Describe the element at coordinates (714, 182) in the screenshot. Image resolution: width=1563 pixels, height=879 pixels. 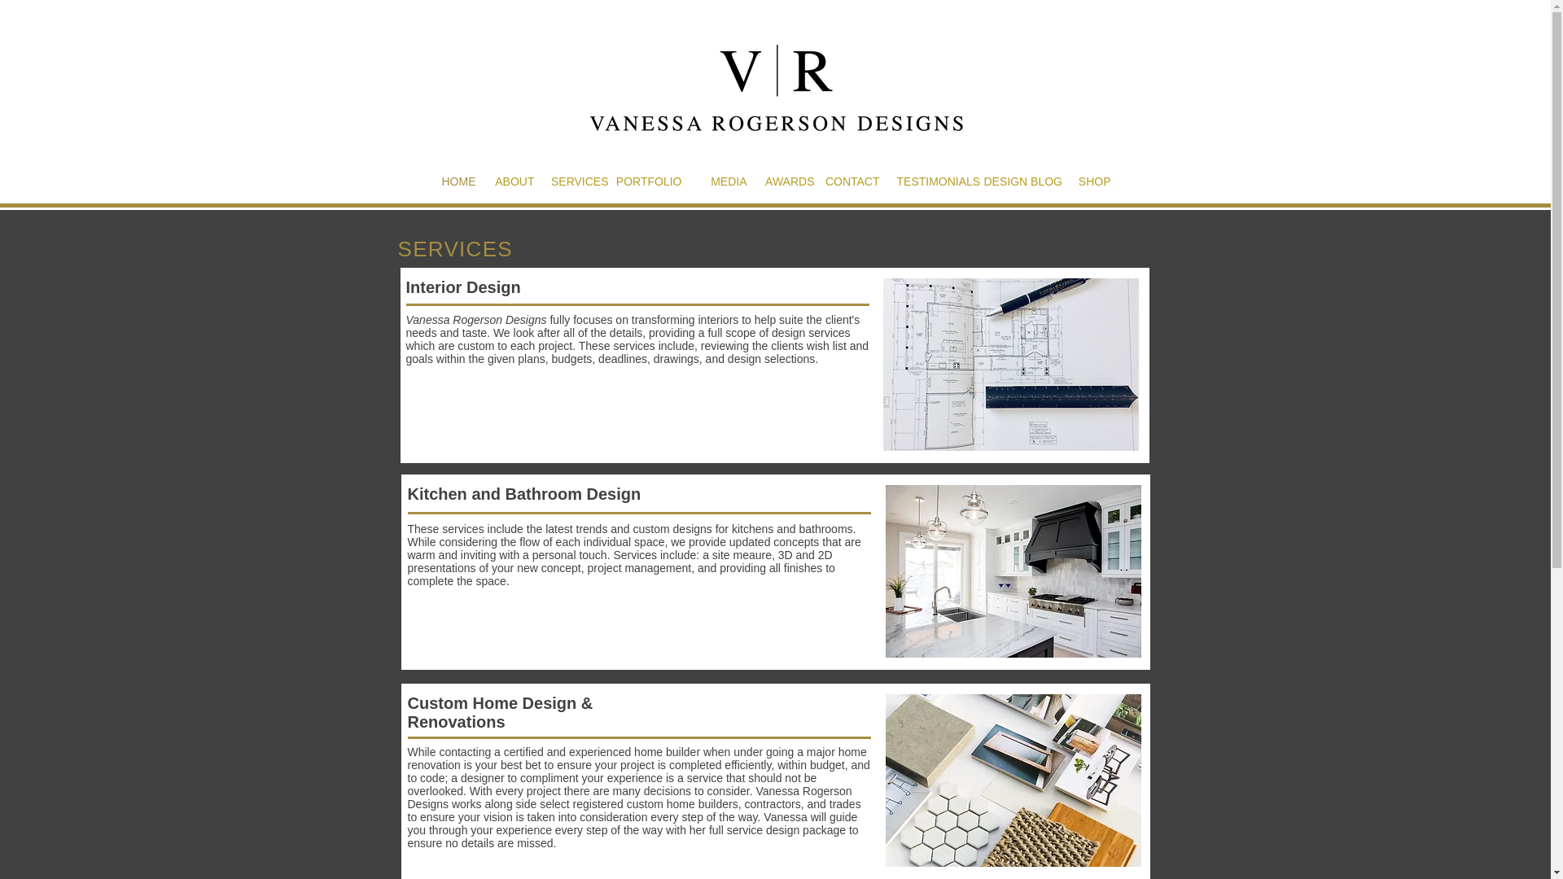
I see `MEDIA` at that location.